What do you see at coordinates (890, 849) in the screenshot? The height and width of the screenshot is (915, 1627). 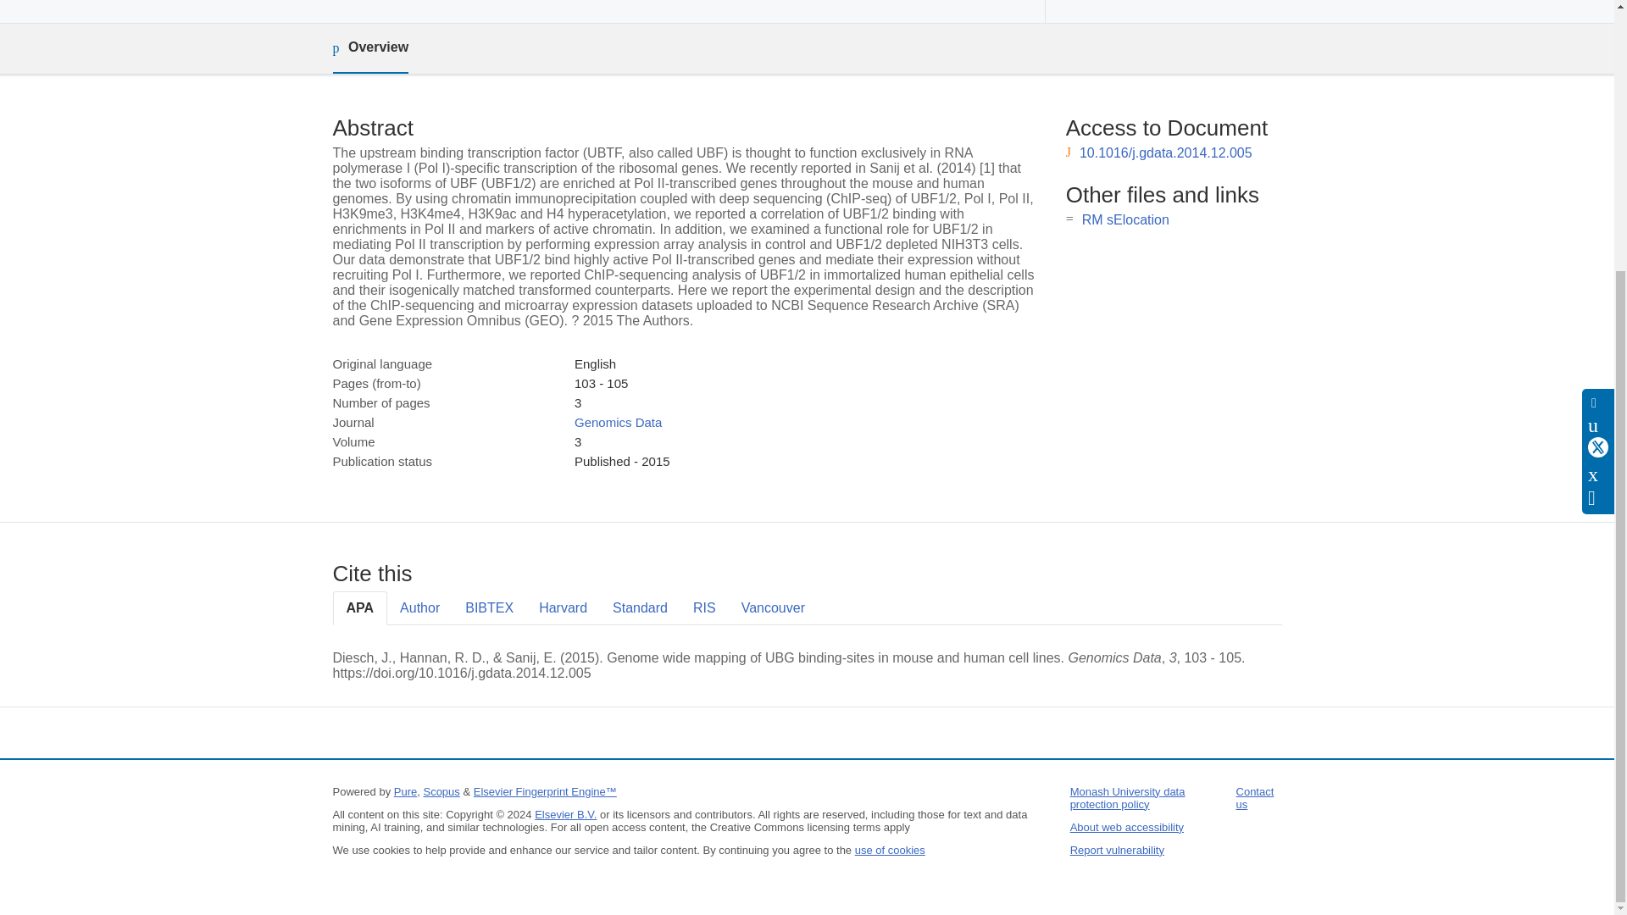 I see `use of cookies` at bounding box center [890, 849].